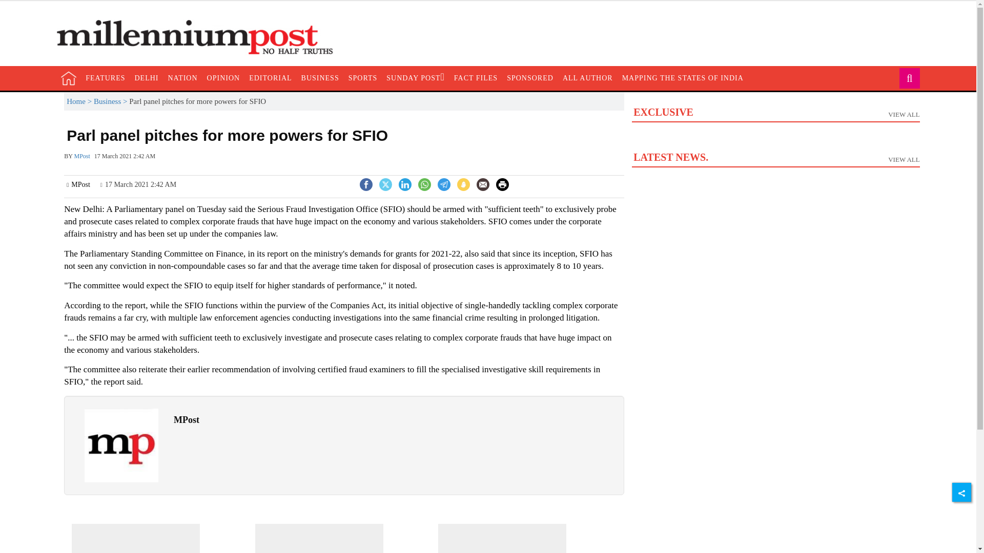  I want to click on whatsapp, so click(424, 184).